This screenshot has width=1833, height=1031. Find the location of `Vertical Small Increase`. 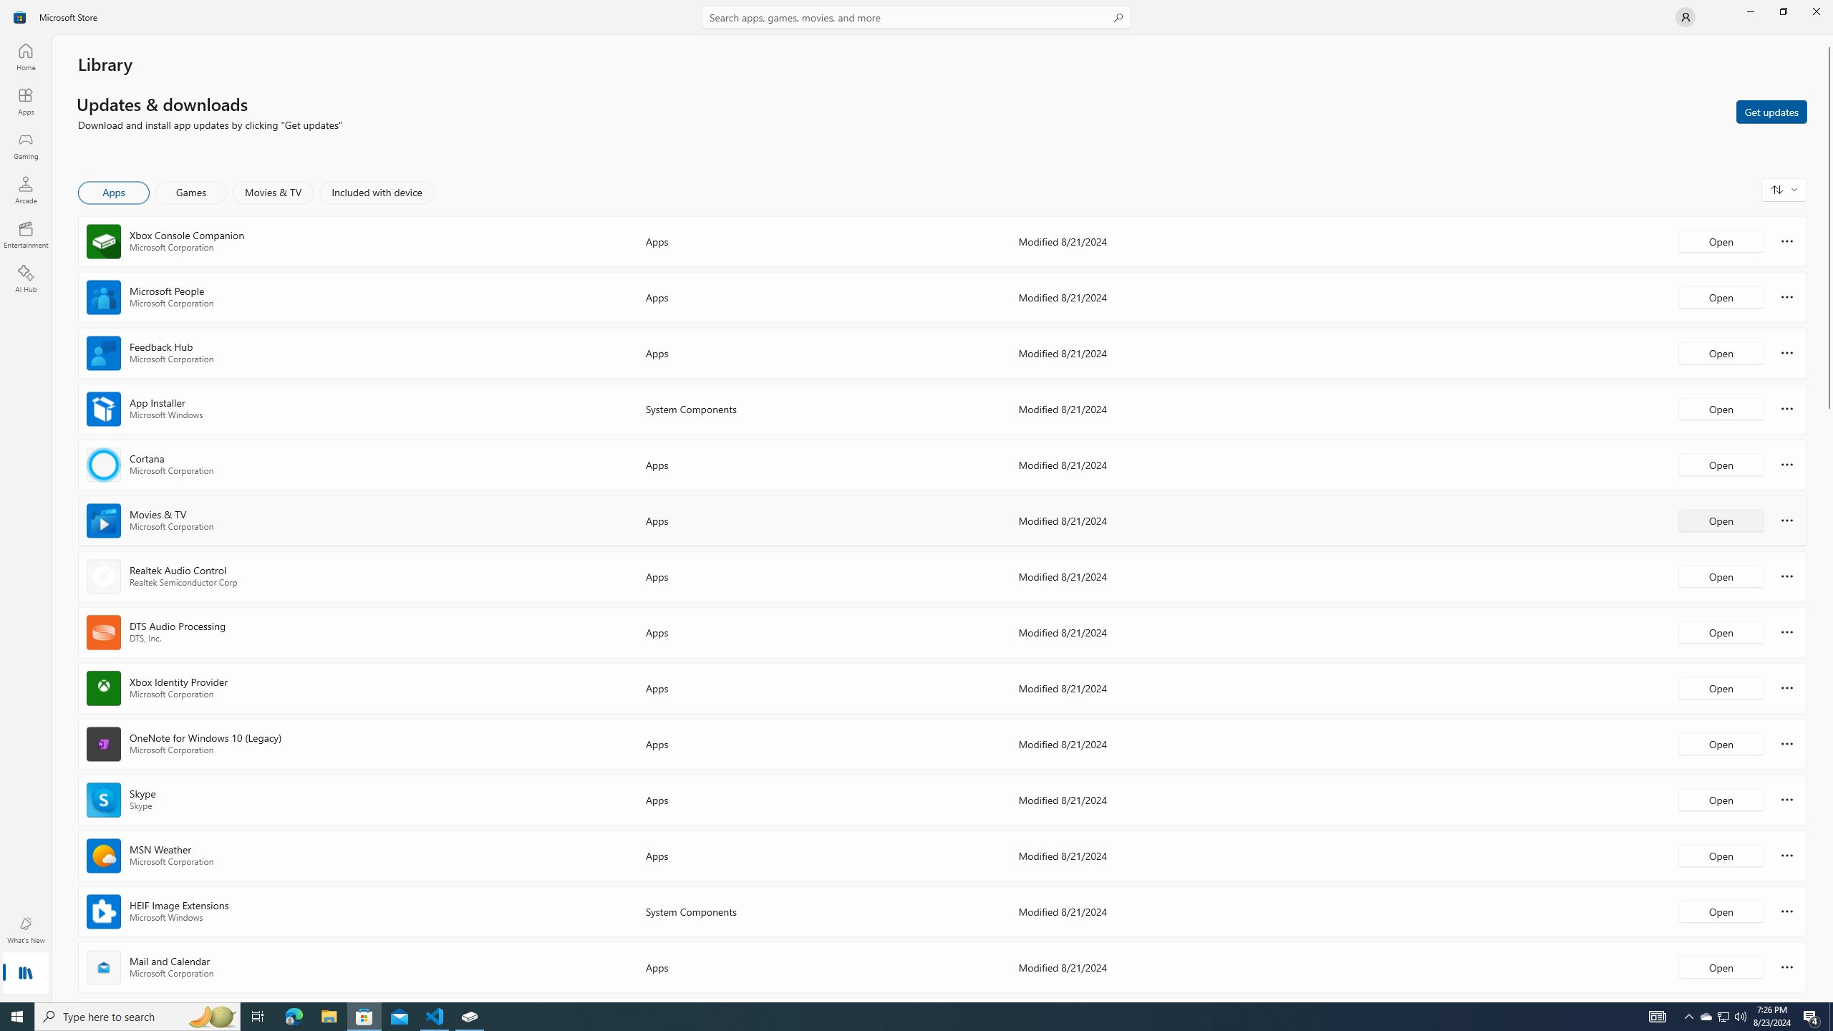

Vertical Small Increase is located at coordinates (1829, 997).